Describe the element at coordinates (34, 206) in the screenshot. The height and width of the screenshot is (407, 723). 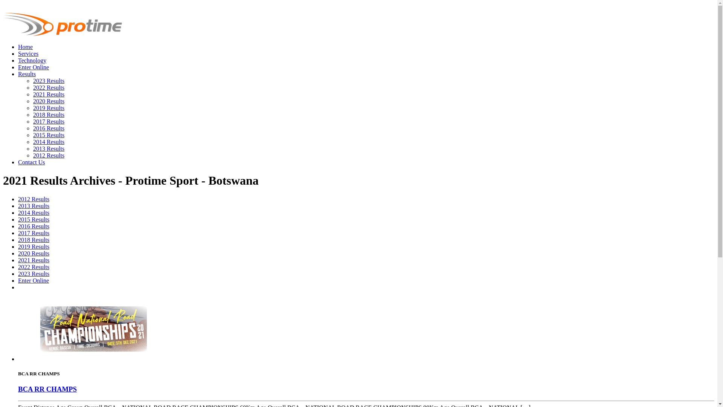
I see `2013 Results` at that location.